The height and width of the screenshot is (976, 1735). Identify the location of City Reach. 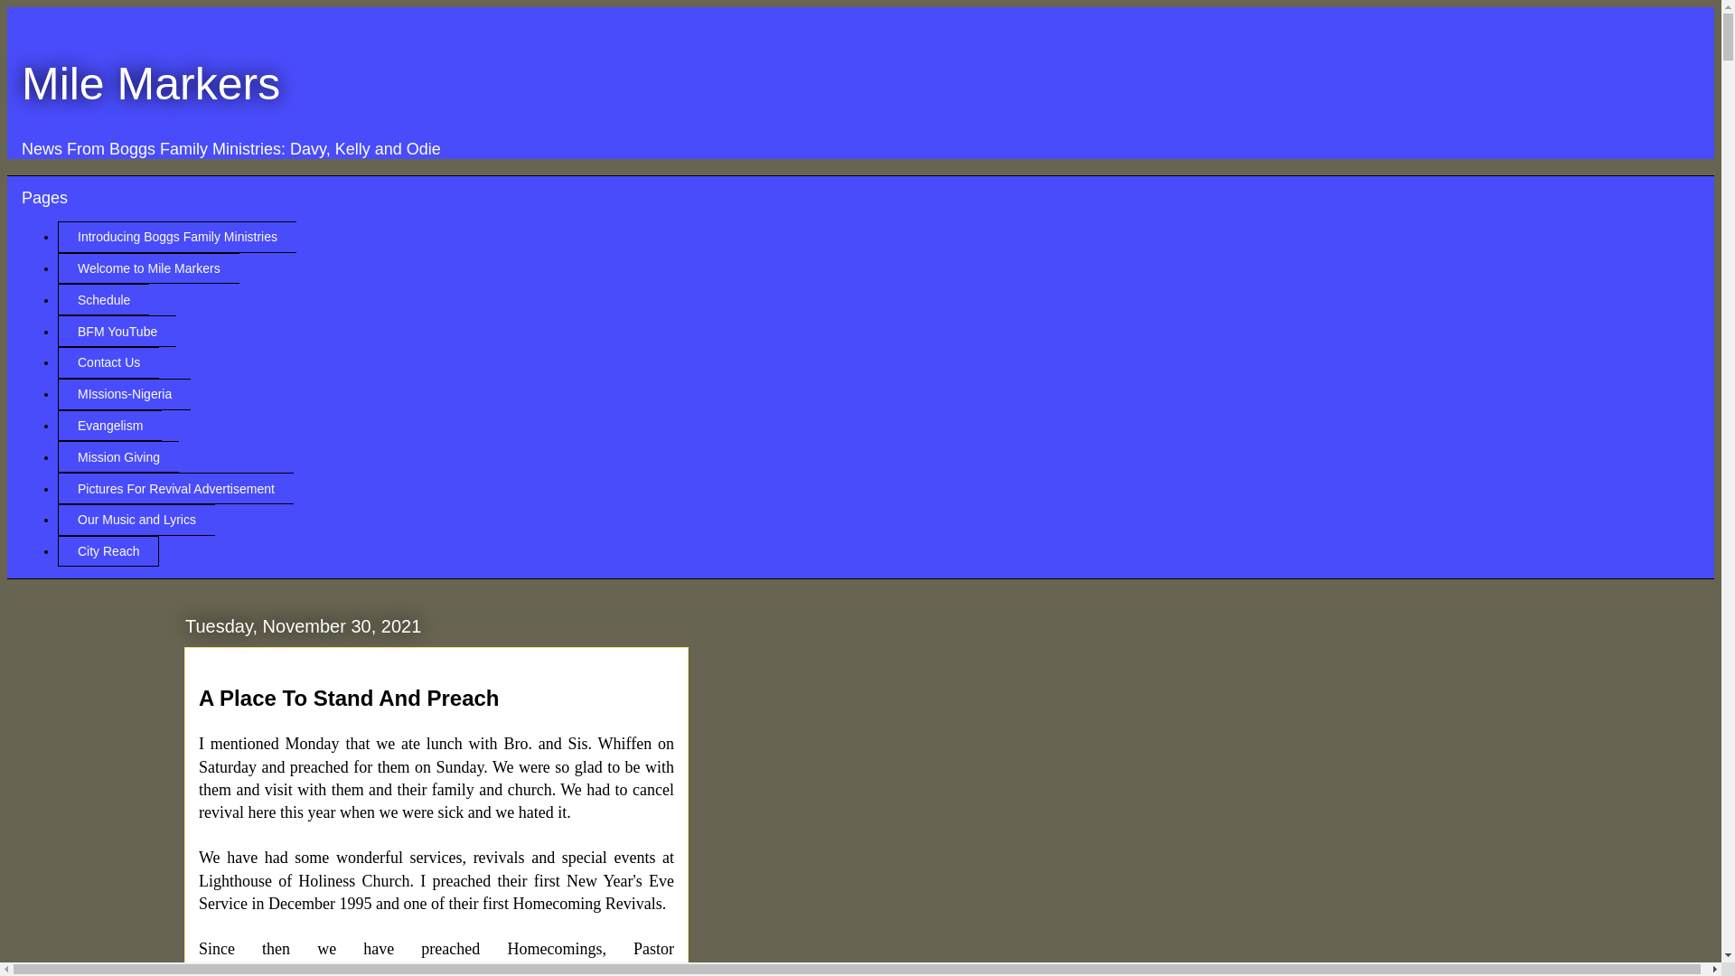
(108, 551).